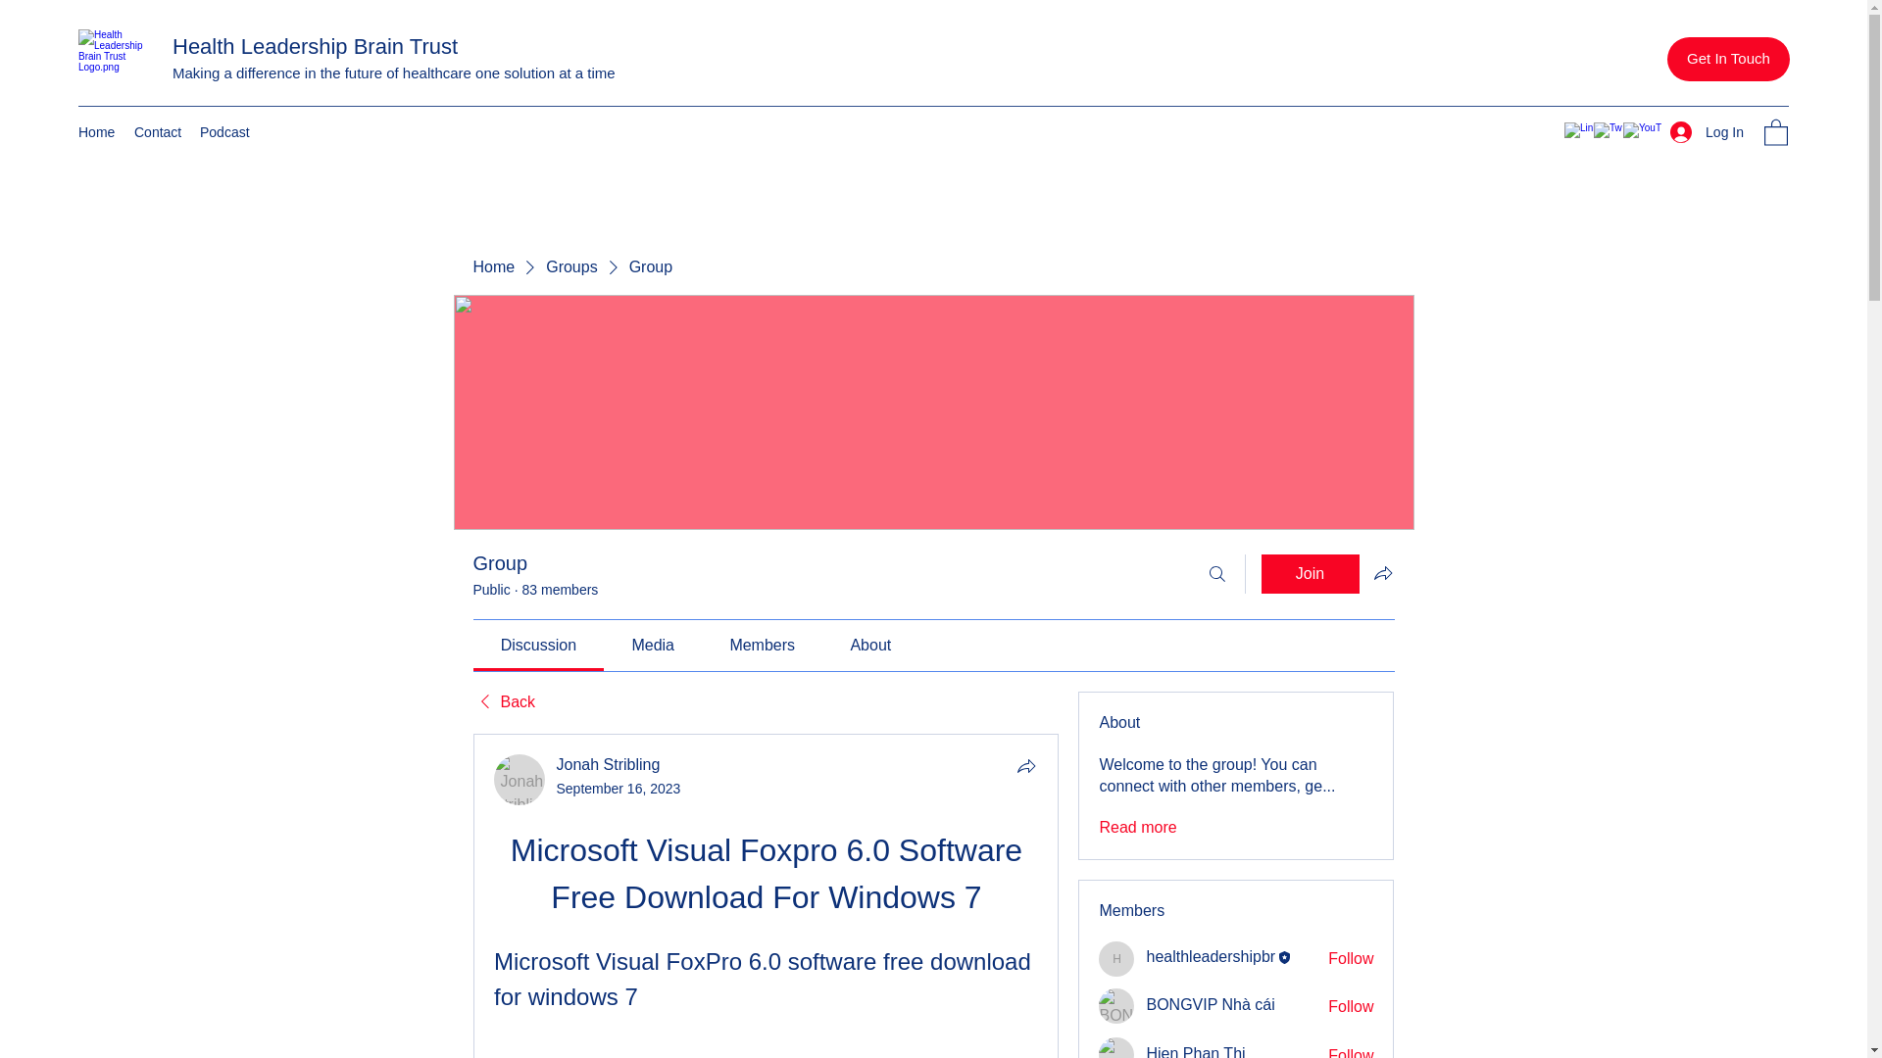  What do you see at coordinates (1310, 573) in the screenshot?
I see `Join` at bounding box center [1310, 573].